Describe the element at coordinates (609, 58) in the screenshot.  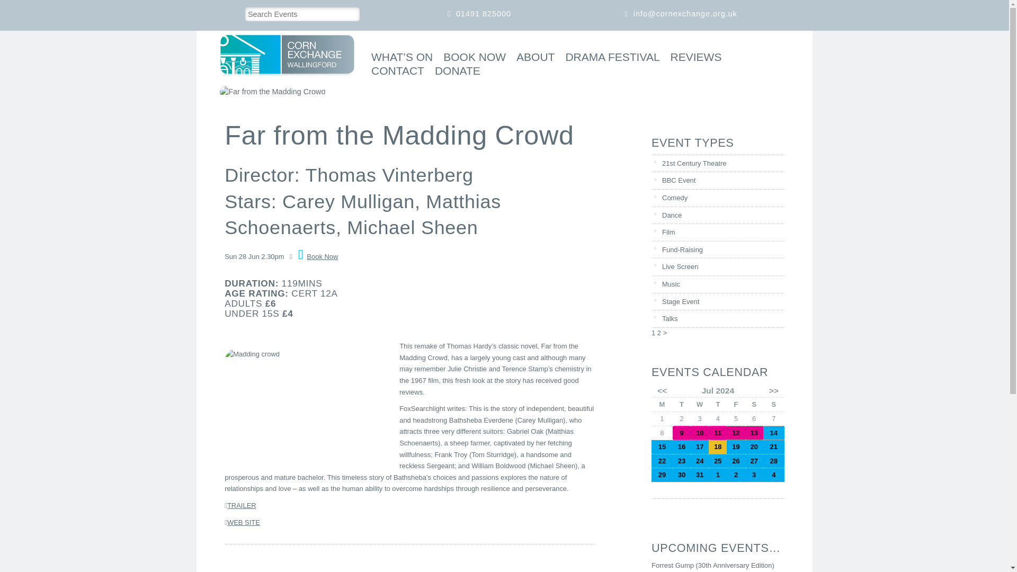
I see `DRAMA FESTIVAL` at that location.